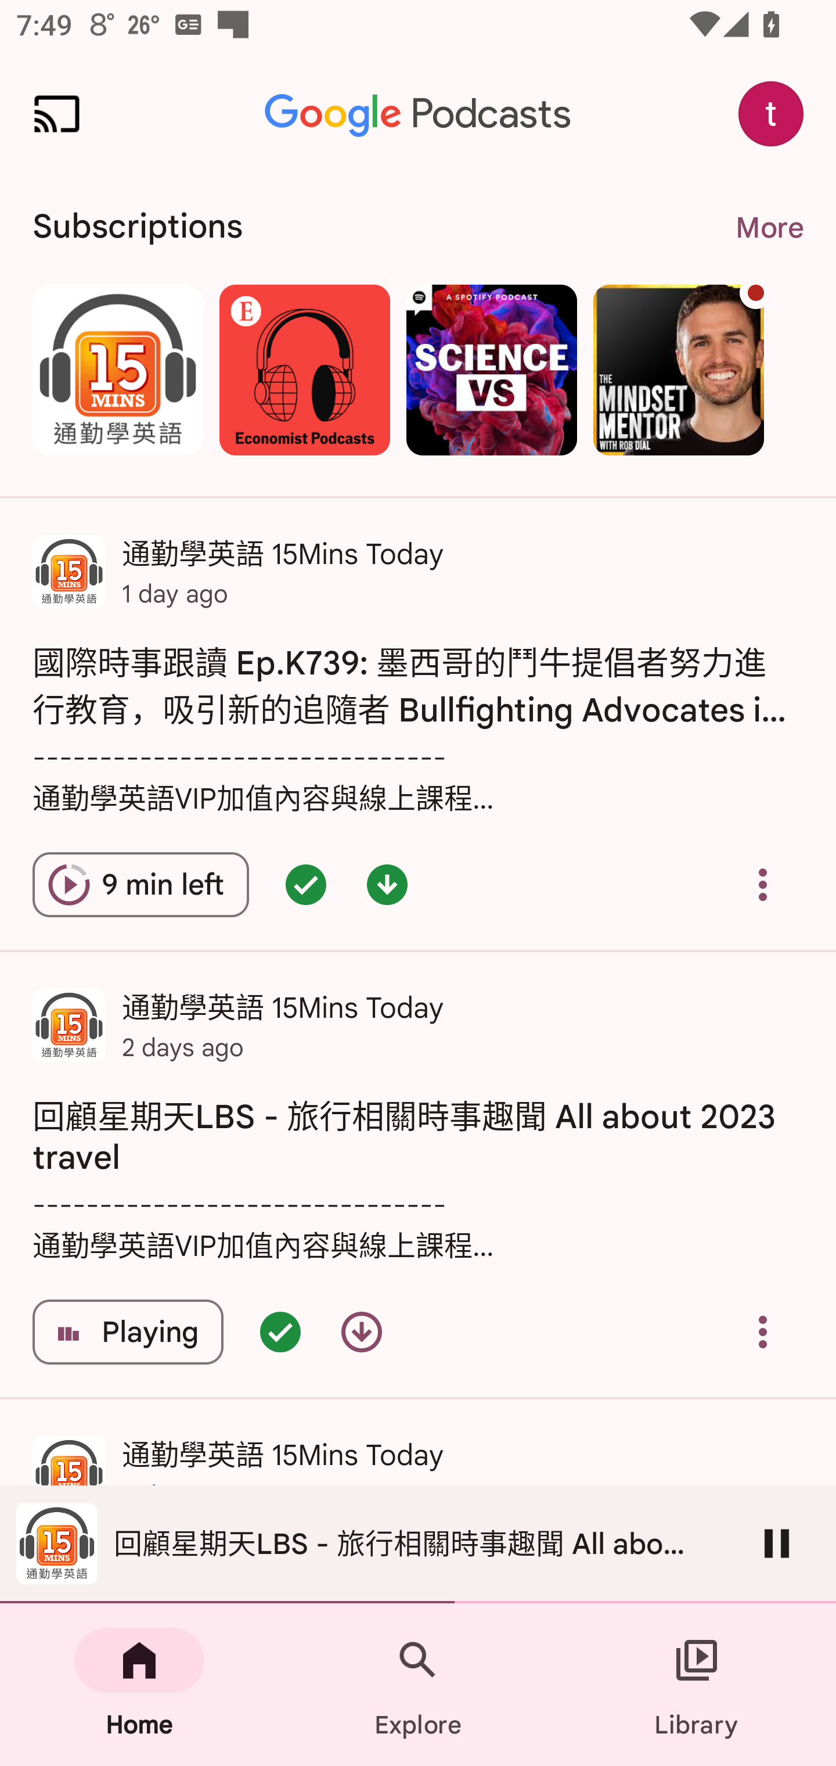 Image resolution: width=836 pixels, height=1766 pixels. What do you see at coordinates (679, 369) in the screenshot?
I see `The Mindset Mentor` at bounding box center [679, 369].